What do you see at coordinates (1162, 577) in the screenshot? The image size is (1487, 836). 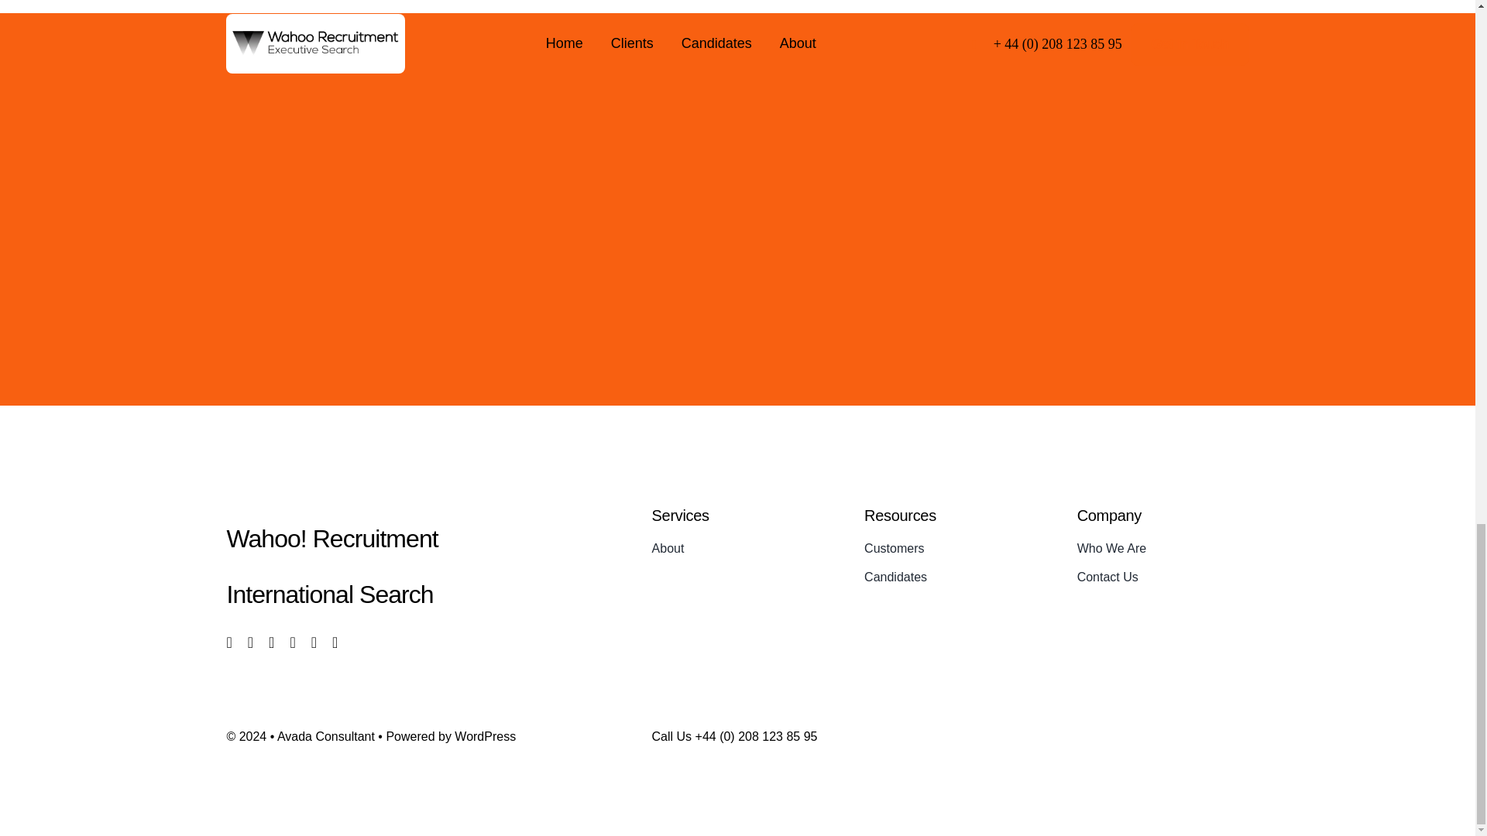 I see `Contact Us` at bounding box center [1162, 577].